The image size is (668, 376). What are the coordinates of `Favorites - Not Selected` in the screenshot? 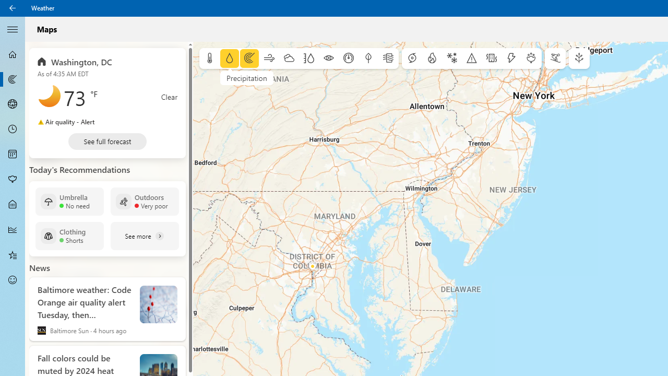 It's located at (13, 254).